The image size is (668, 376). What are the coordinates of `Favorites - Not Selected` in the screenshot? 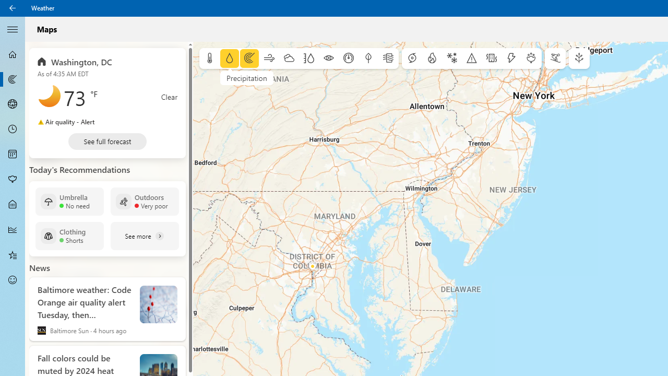 It's located at (13, 254).